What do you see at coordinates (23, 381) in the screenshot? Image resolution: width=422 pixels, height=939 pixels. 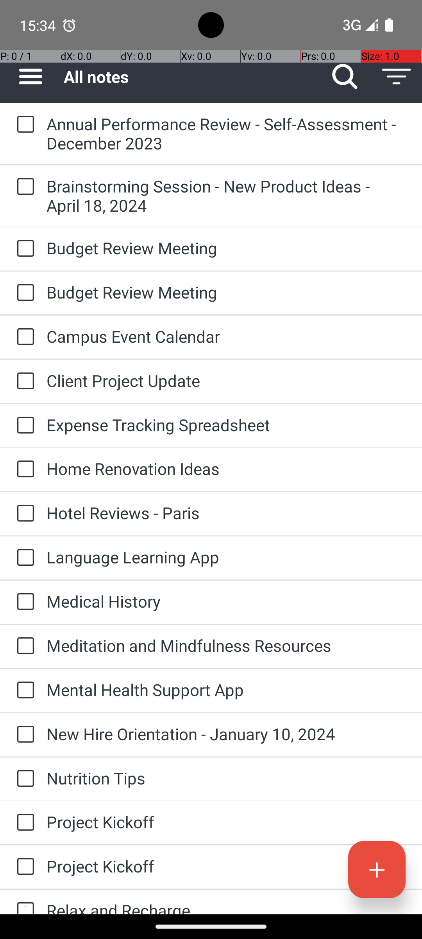 I see `to-do: Client Project Update` at bounding box center [23, 381].